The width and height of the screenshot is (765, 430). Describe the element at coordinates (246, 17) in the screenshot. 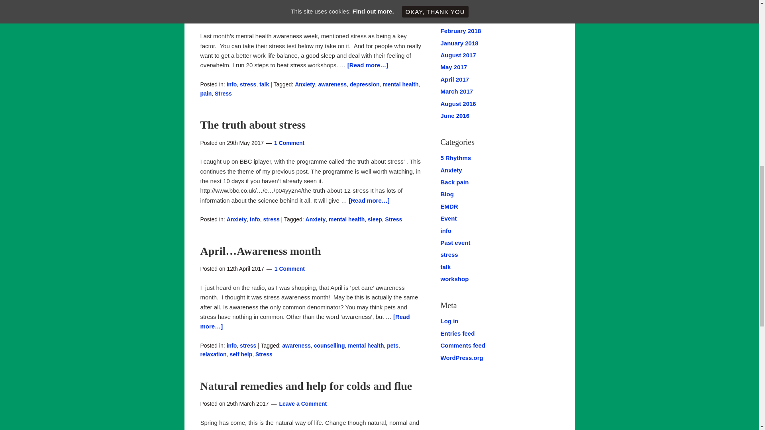

I see `Tuesday, June 12, 2018, 10:09 pm` at that location.